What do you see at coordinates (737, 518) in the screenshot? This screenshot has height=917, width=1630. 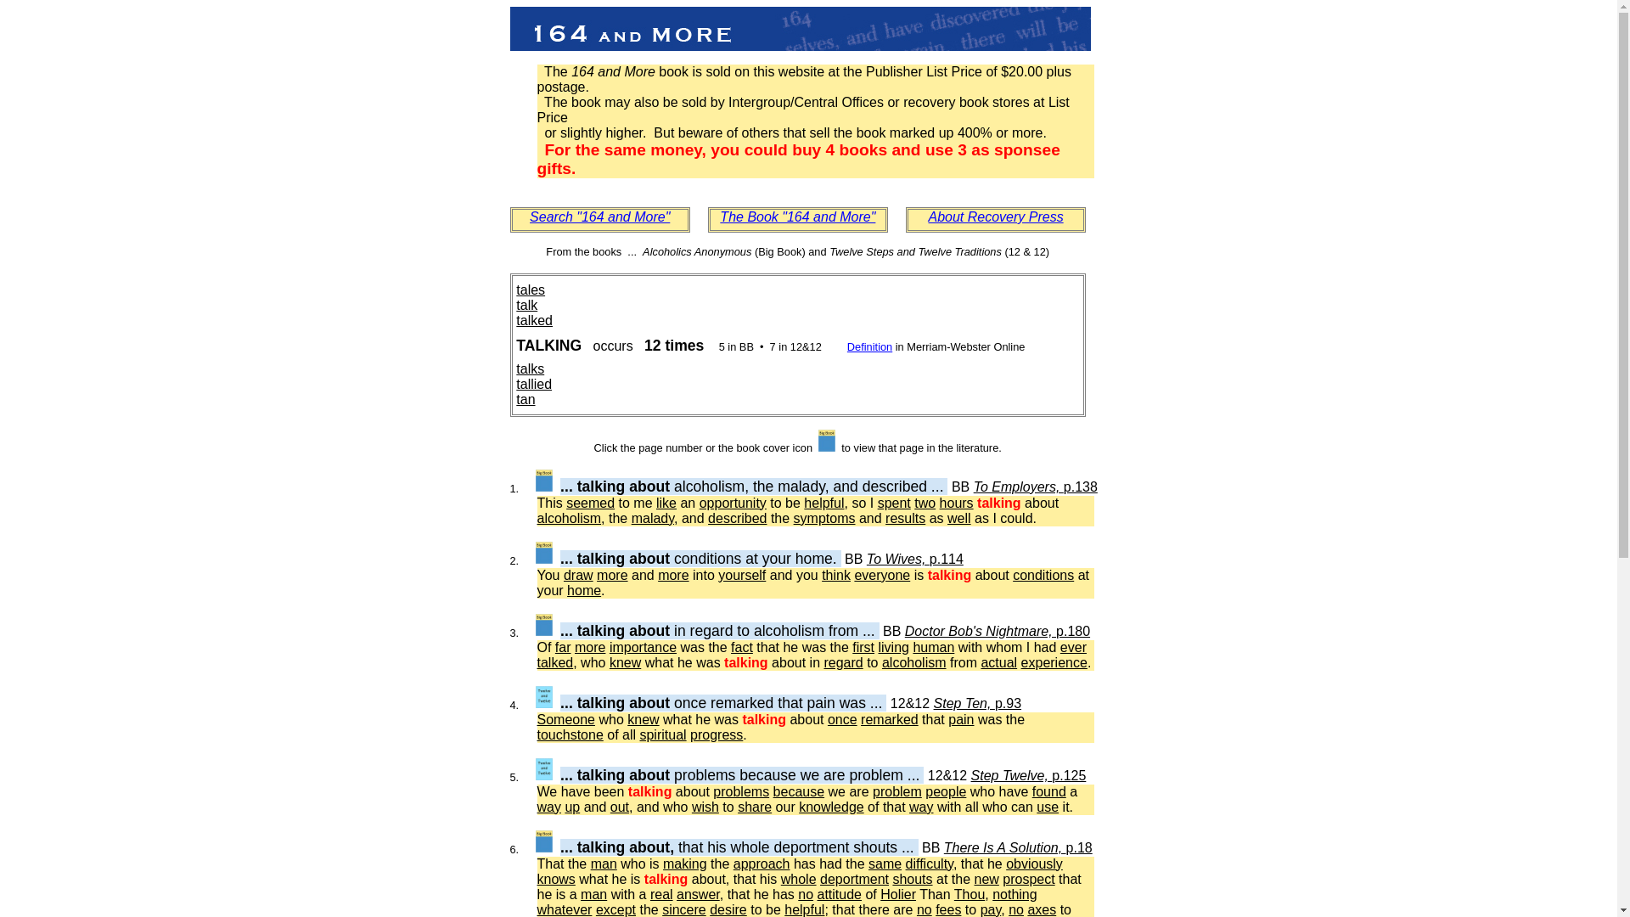 I see `described` at bounding box center [737, 518].